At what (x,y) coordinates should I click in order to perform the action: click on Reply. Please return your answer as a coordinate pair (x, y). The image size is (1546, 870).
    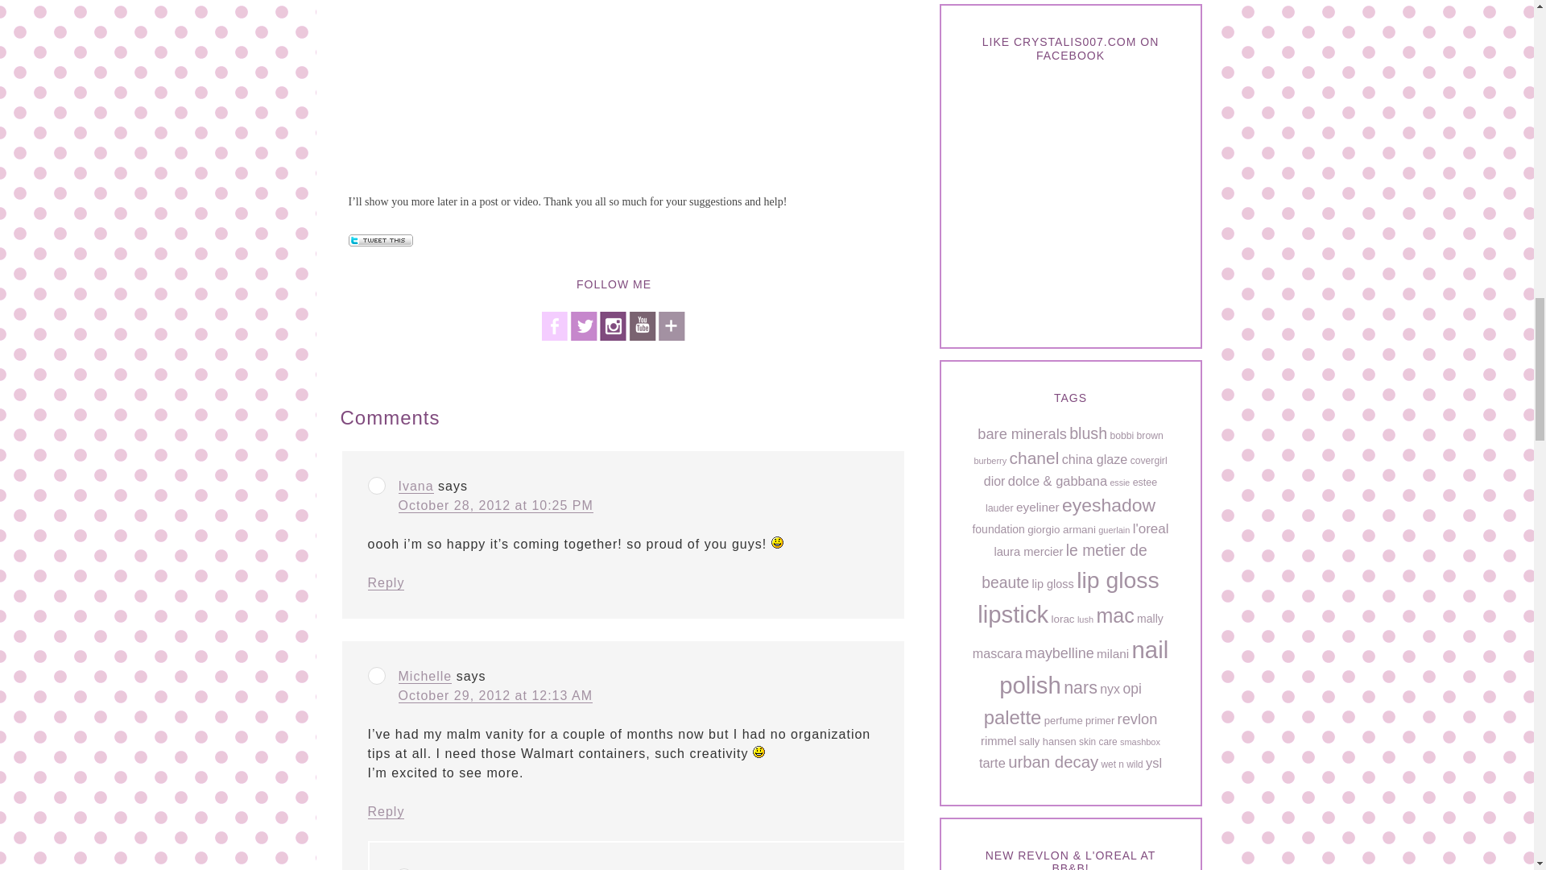
    Looking at the image, I should click on (385, 812).